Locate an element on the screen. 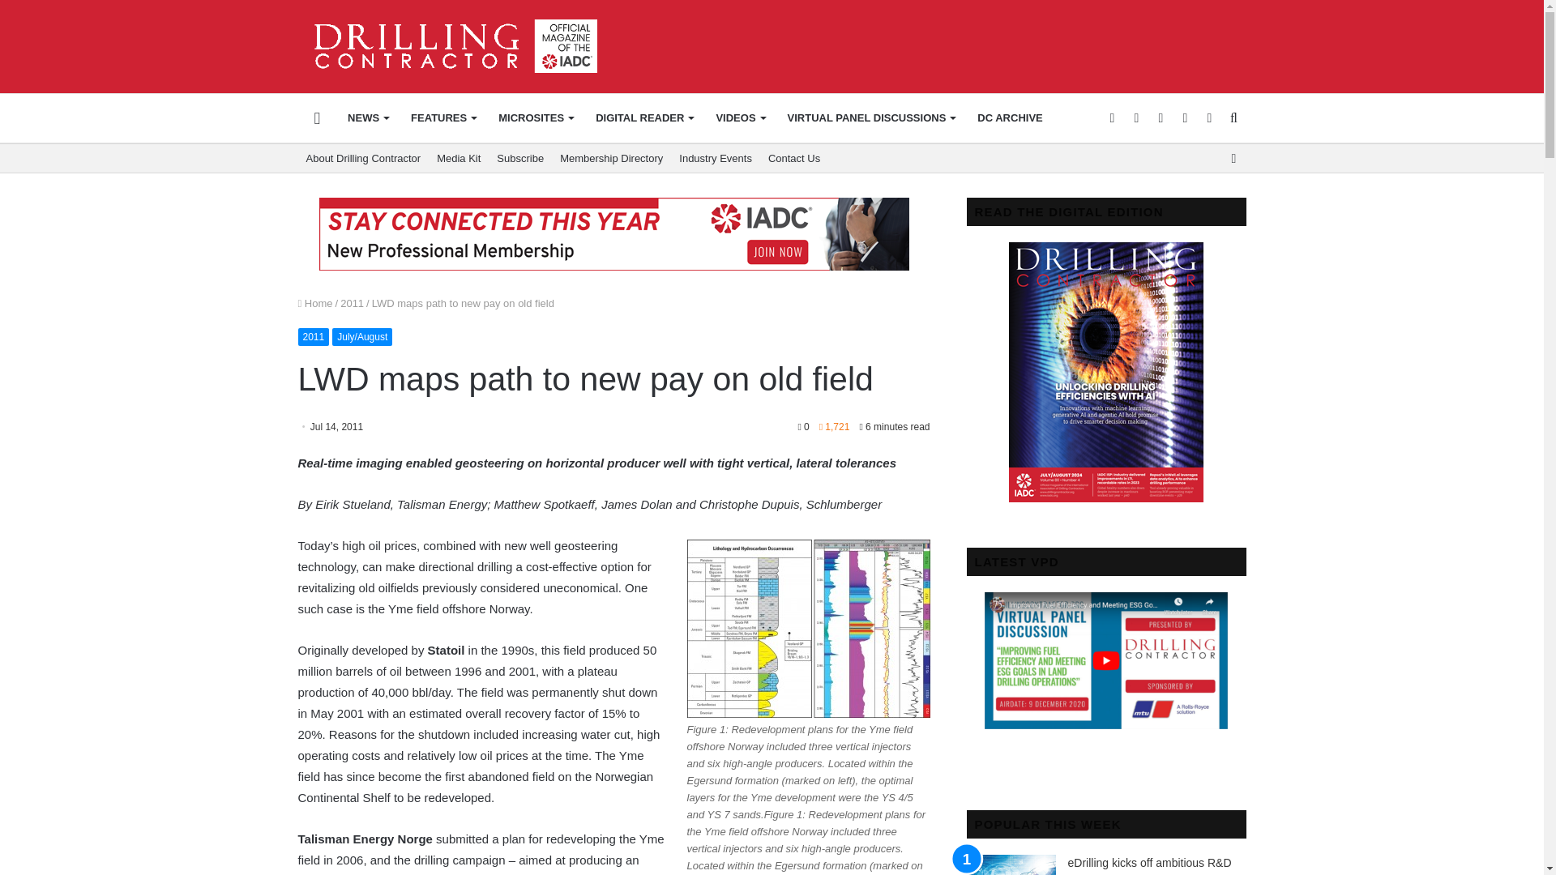 The height and width of the screenshot is (875, 1556). Subscribe is located at coordinates (520, 158).